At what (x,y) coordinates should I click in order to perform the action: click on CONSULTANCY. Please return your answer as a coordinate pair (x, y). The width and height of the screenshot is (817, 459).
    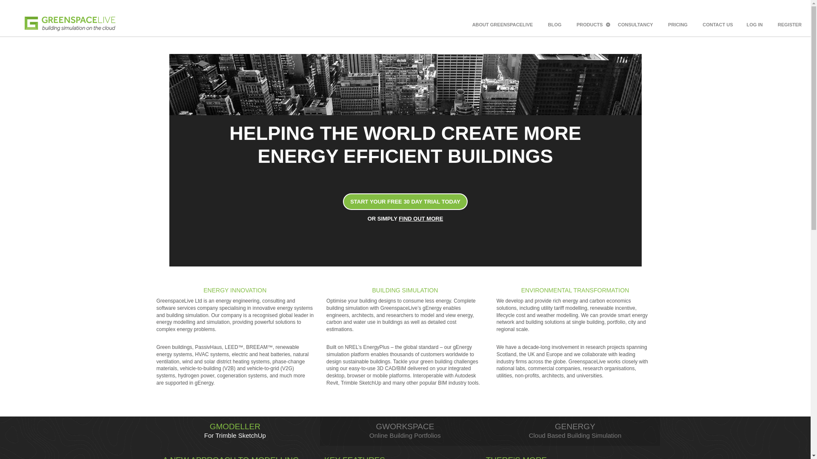
    Looking at the image, I should click on (635, 25).